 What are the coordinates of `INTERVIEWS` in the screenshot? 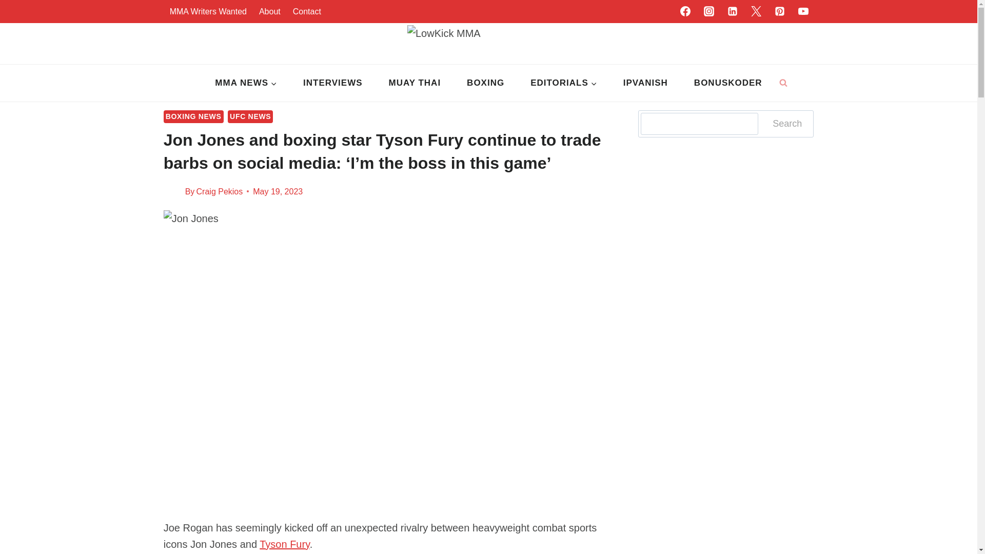 It's located at (332, 83).